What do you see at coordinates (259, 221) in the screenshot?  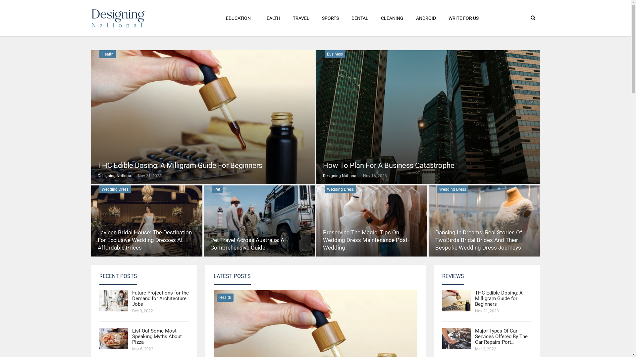 I see `Pet Travel Across Australia: A Comprehensive Guide` at bounding box center [259, 221].